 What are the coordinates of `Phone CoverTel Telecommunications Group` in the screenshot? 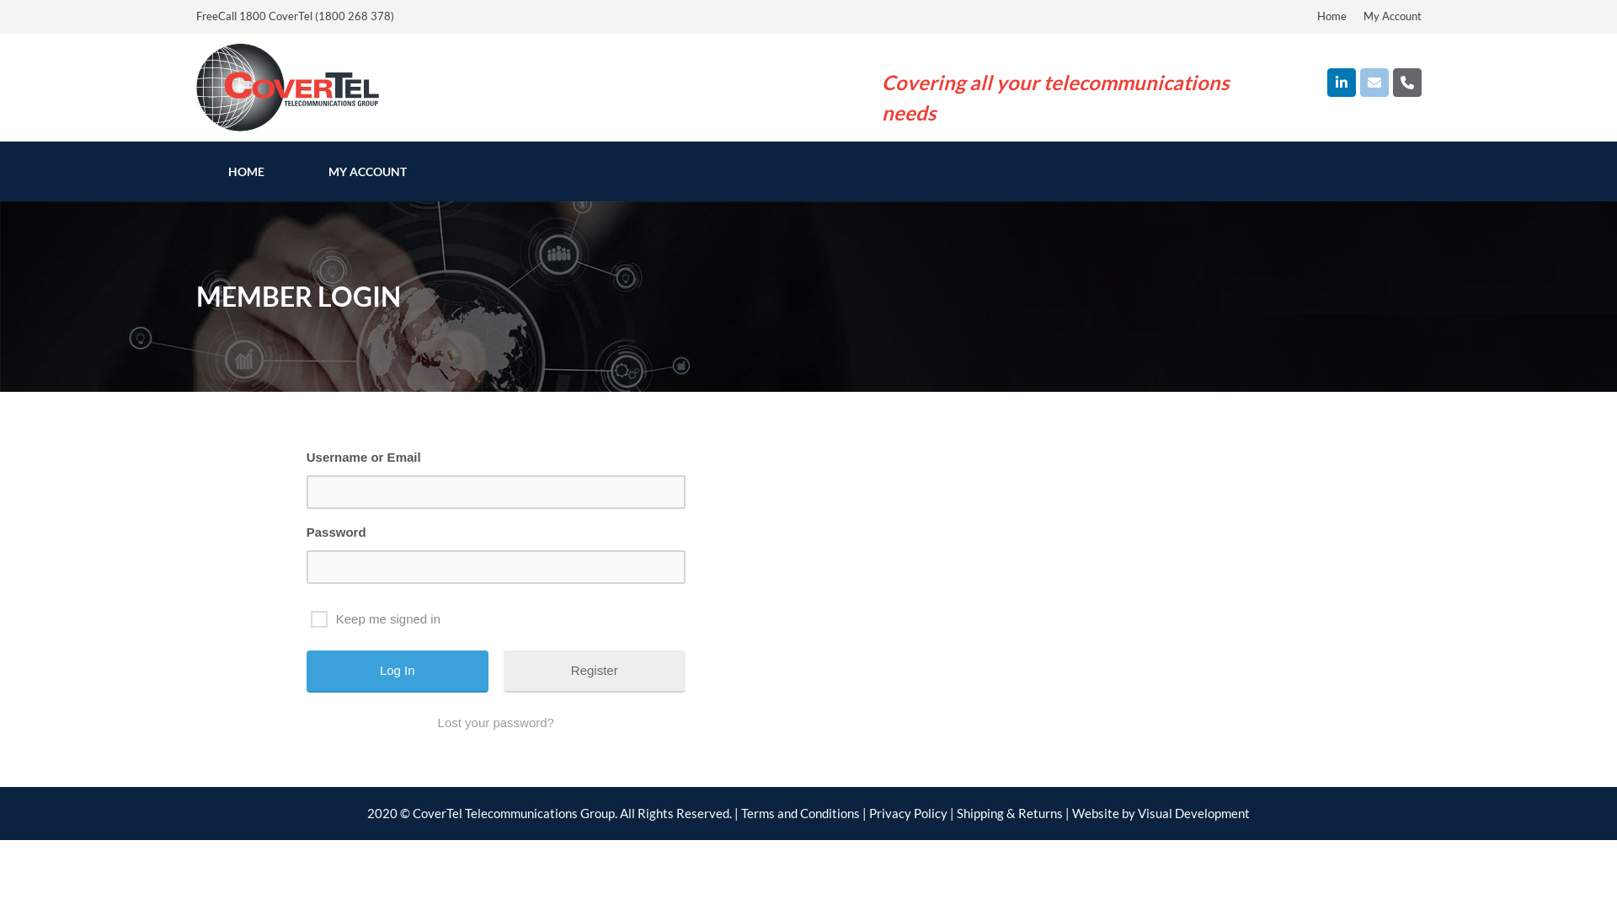 It's located at (1407, 83).